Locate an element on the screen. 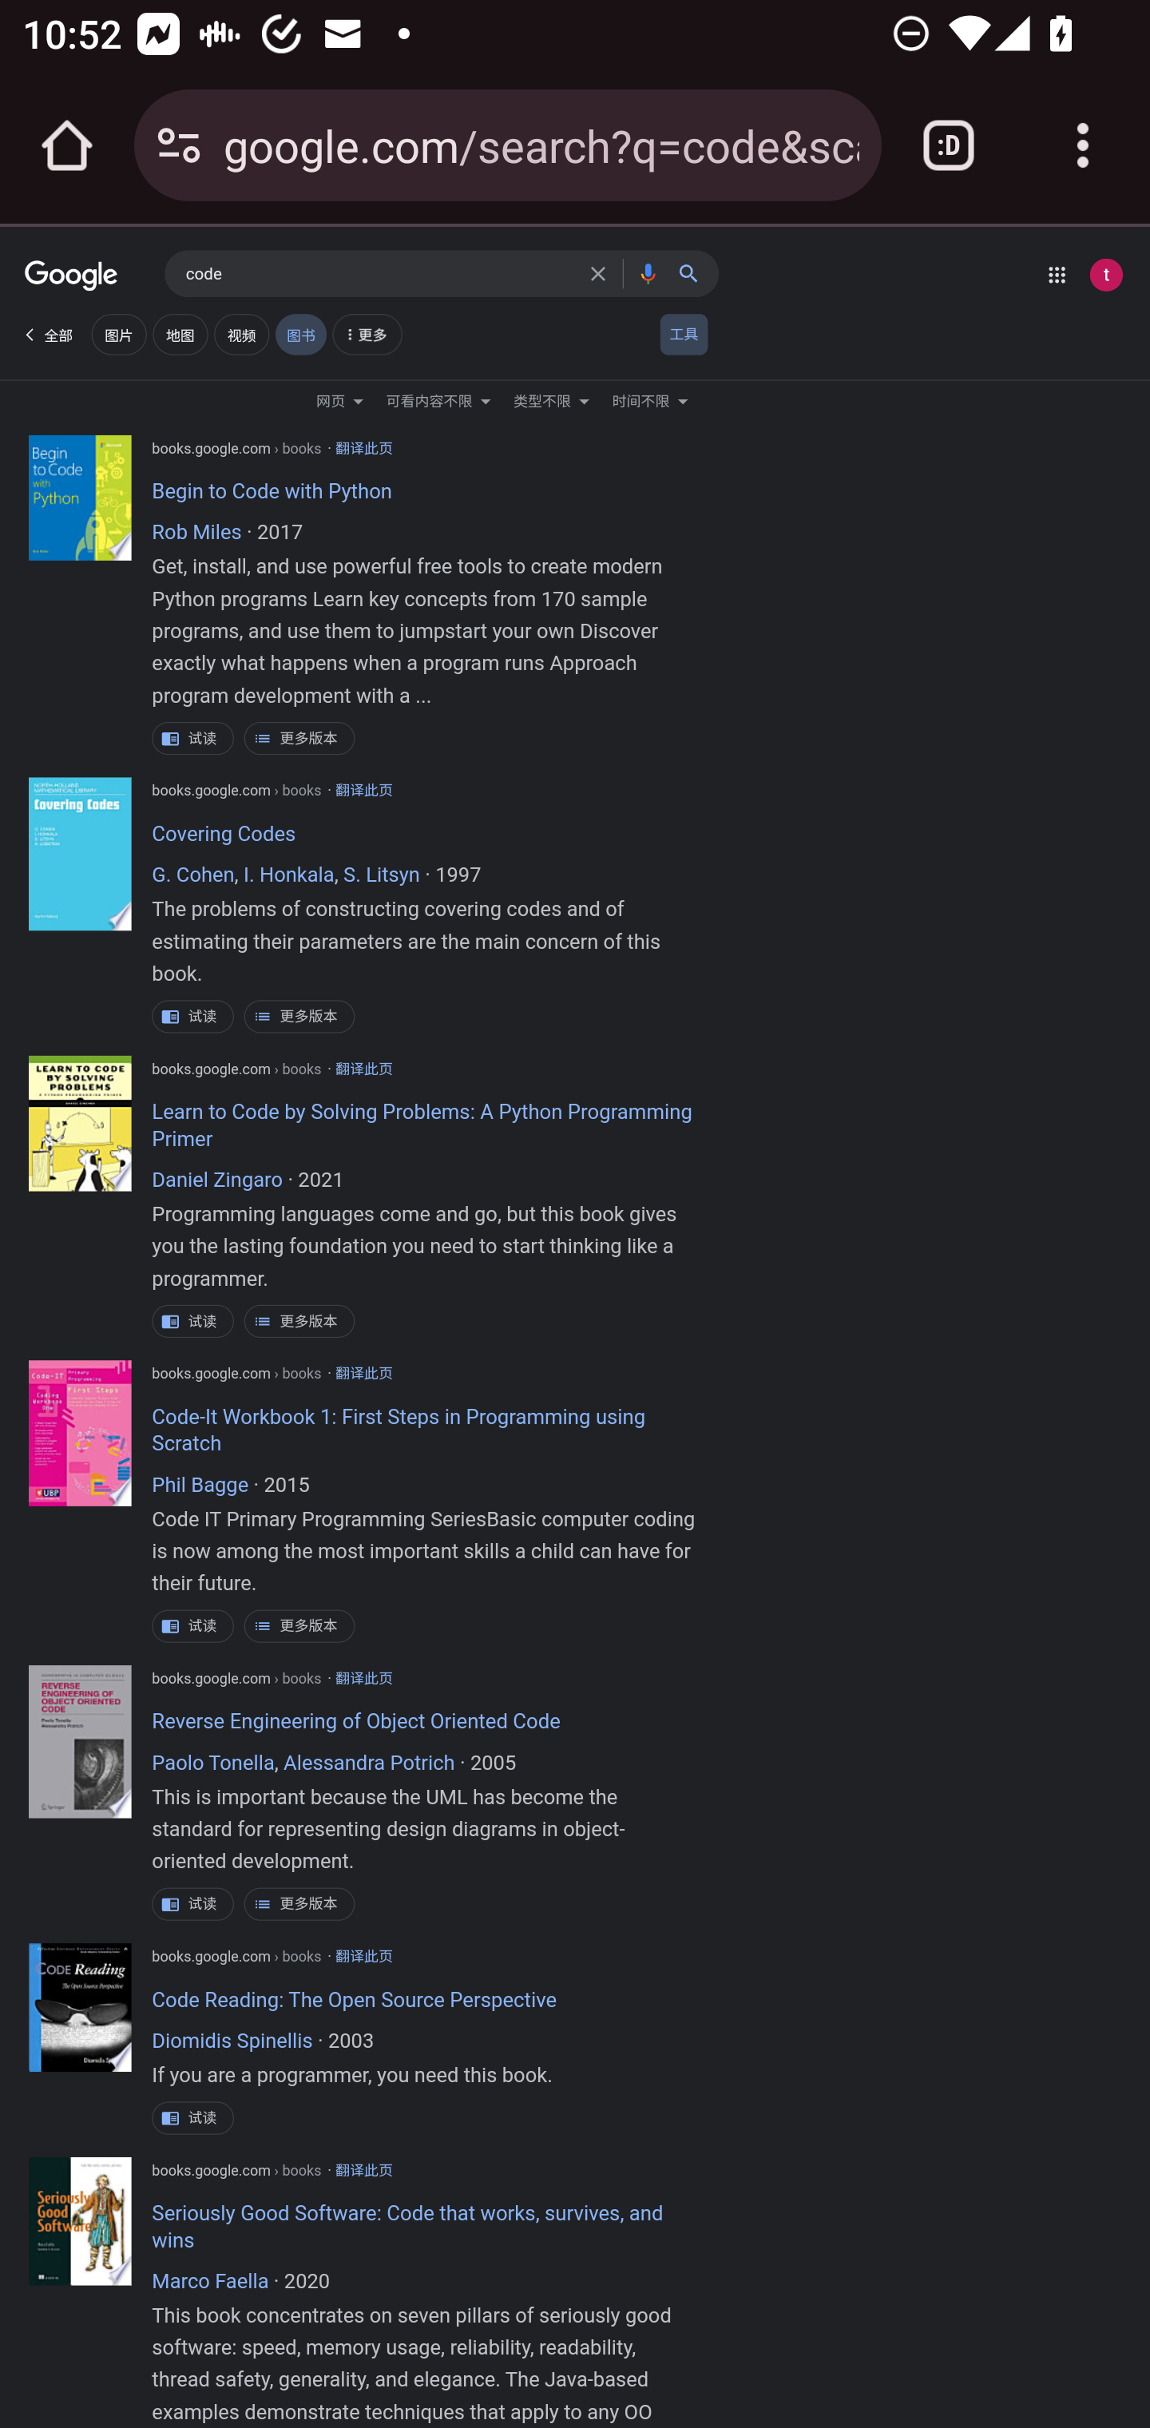 The image size is (1150, 2428). Connection is secure is located at coordinates (179, 145).